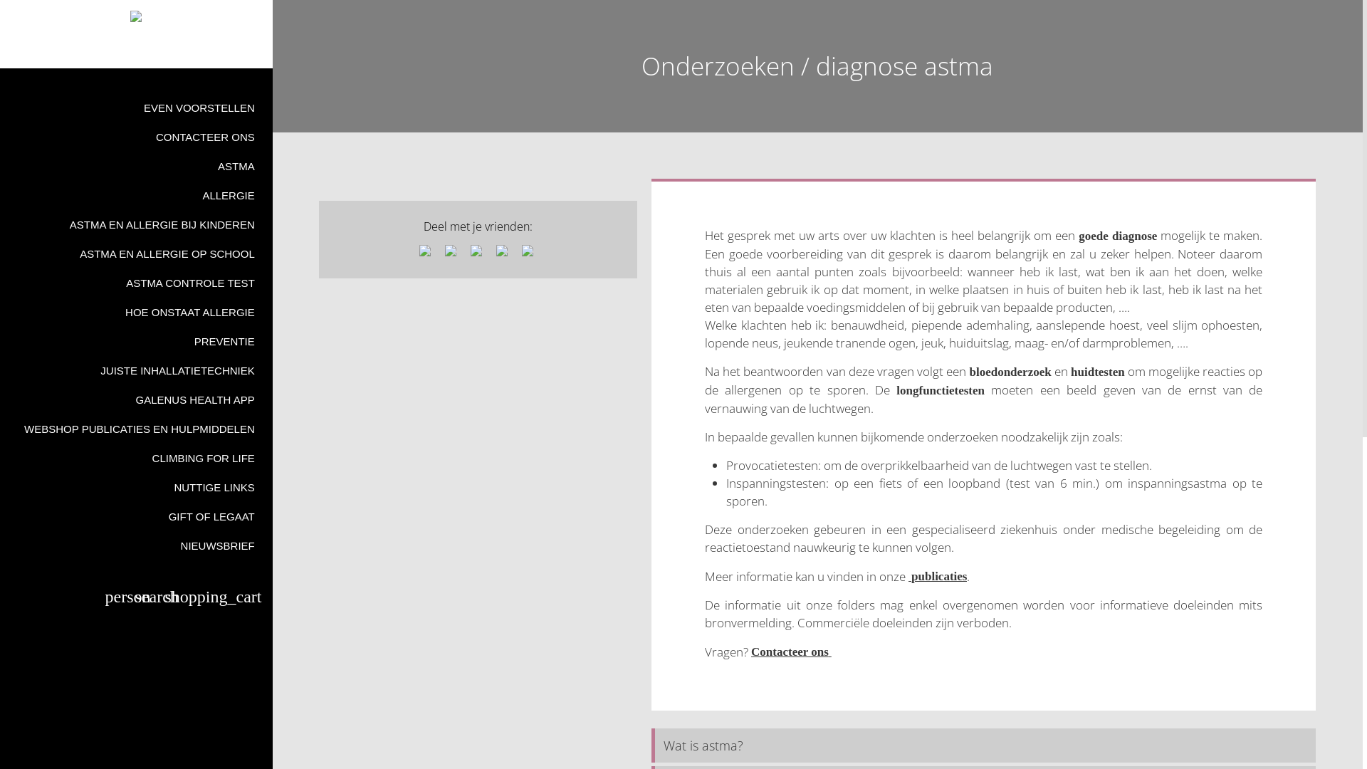 Image resolution: width=1367 pixels, height=769 pixels. Describe the element at coordinates (137, 545) in the screenshot. I see `NIEUWSBRIEF` at that location.